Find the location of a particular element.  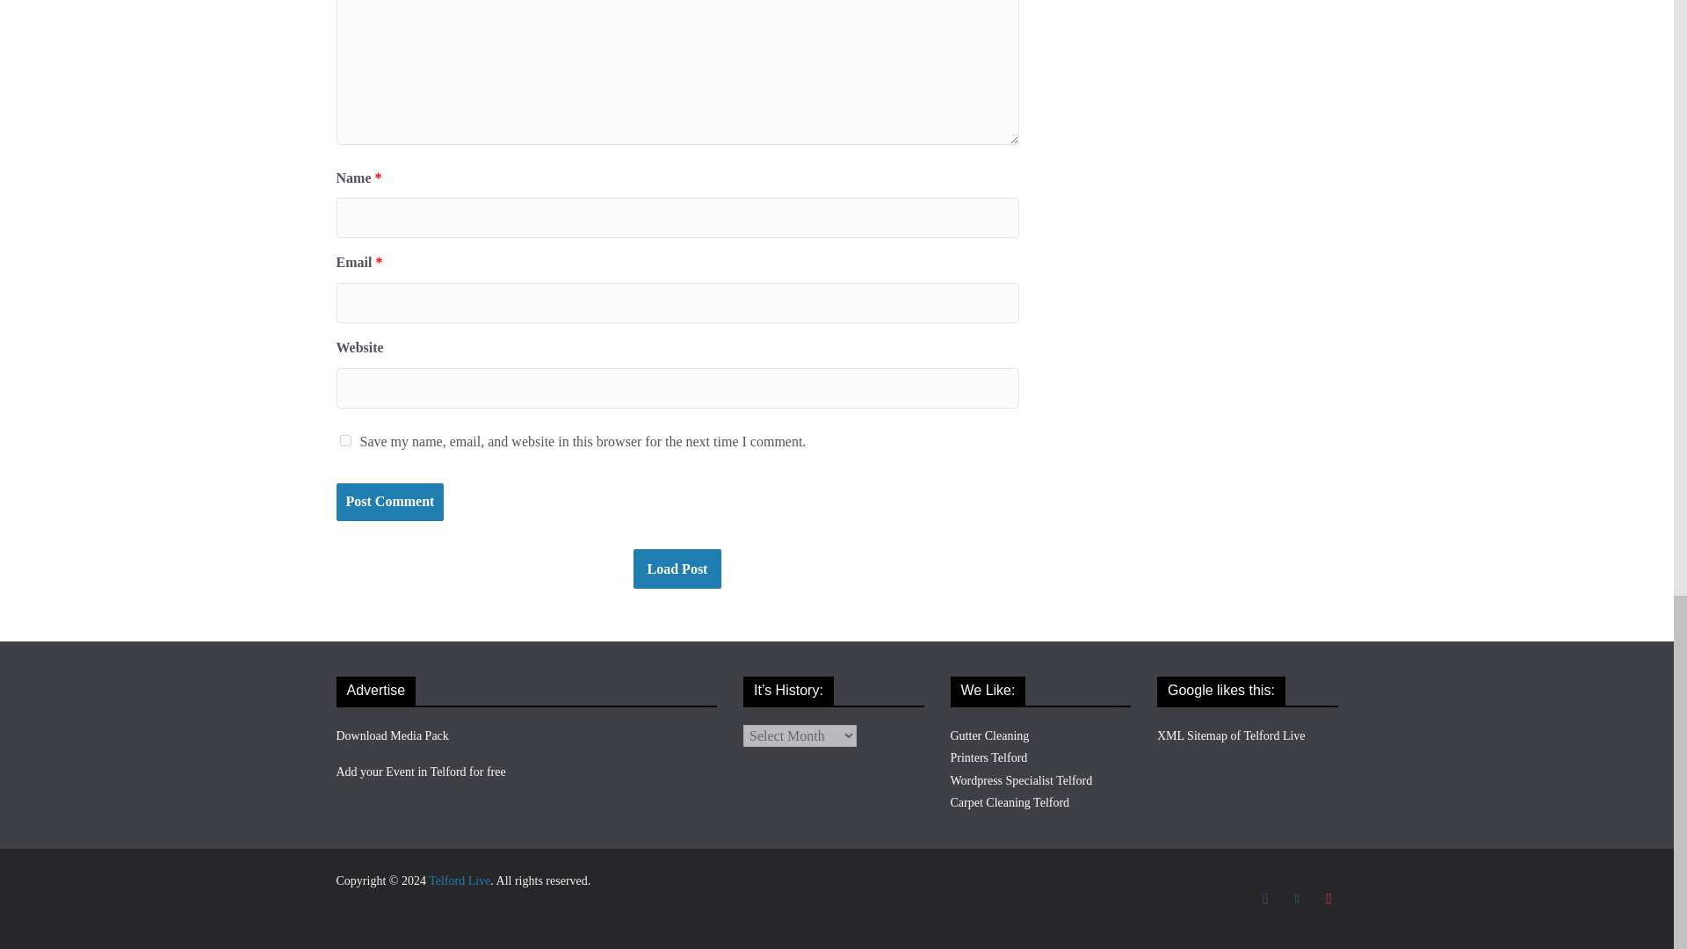

Telford Live is located at coordinates (459, 880).